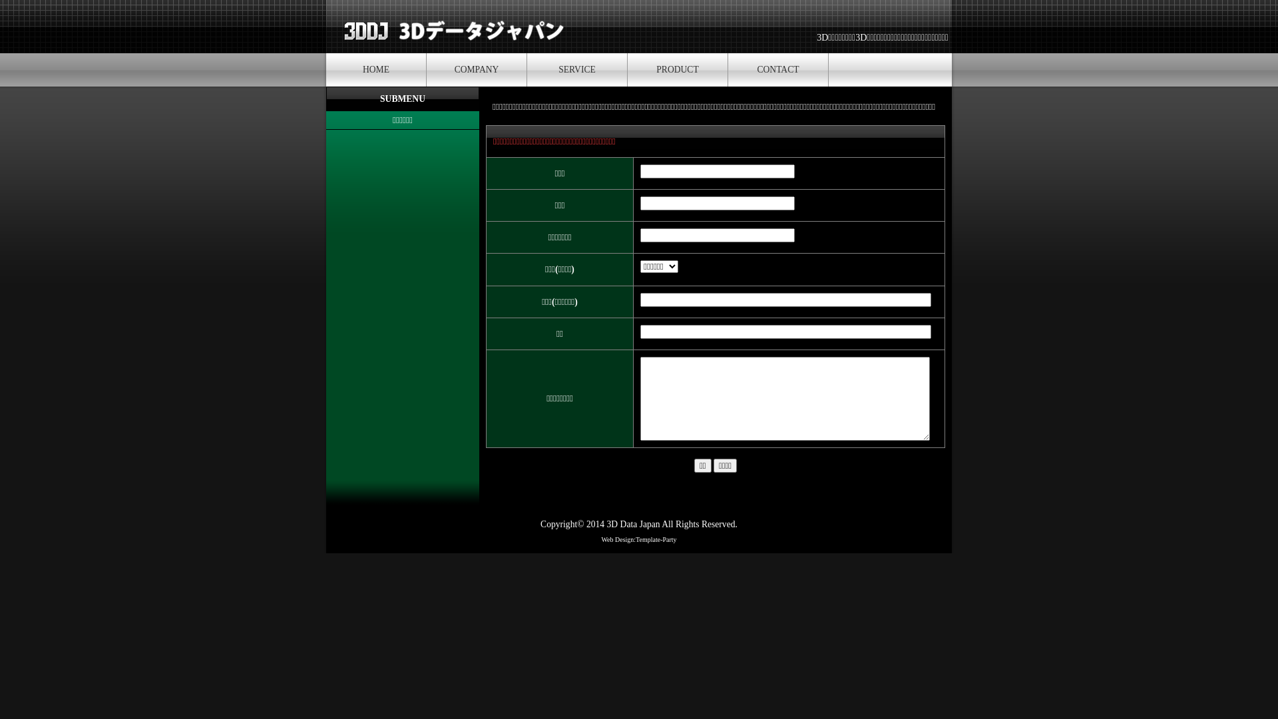 The image size is (1278, 719). I want to click on CONTACT, so click(778, 70).